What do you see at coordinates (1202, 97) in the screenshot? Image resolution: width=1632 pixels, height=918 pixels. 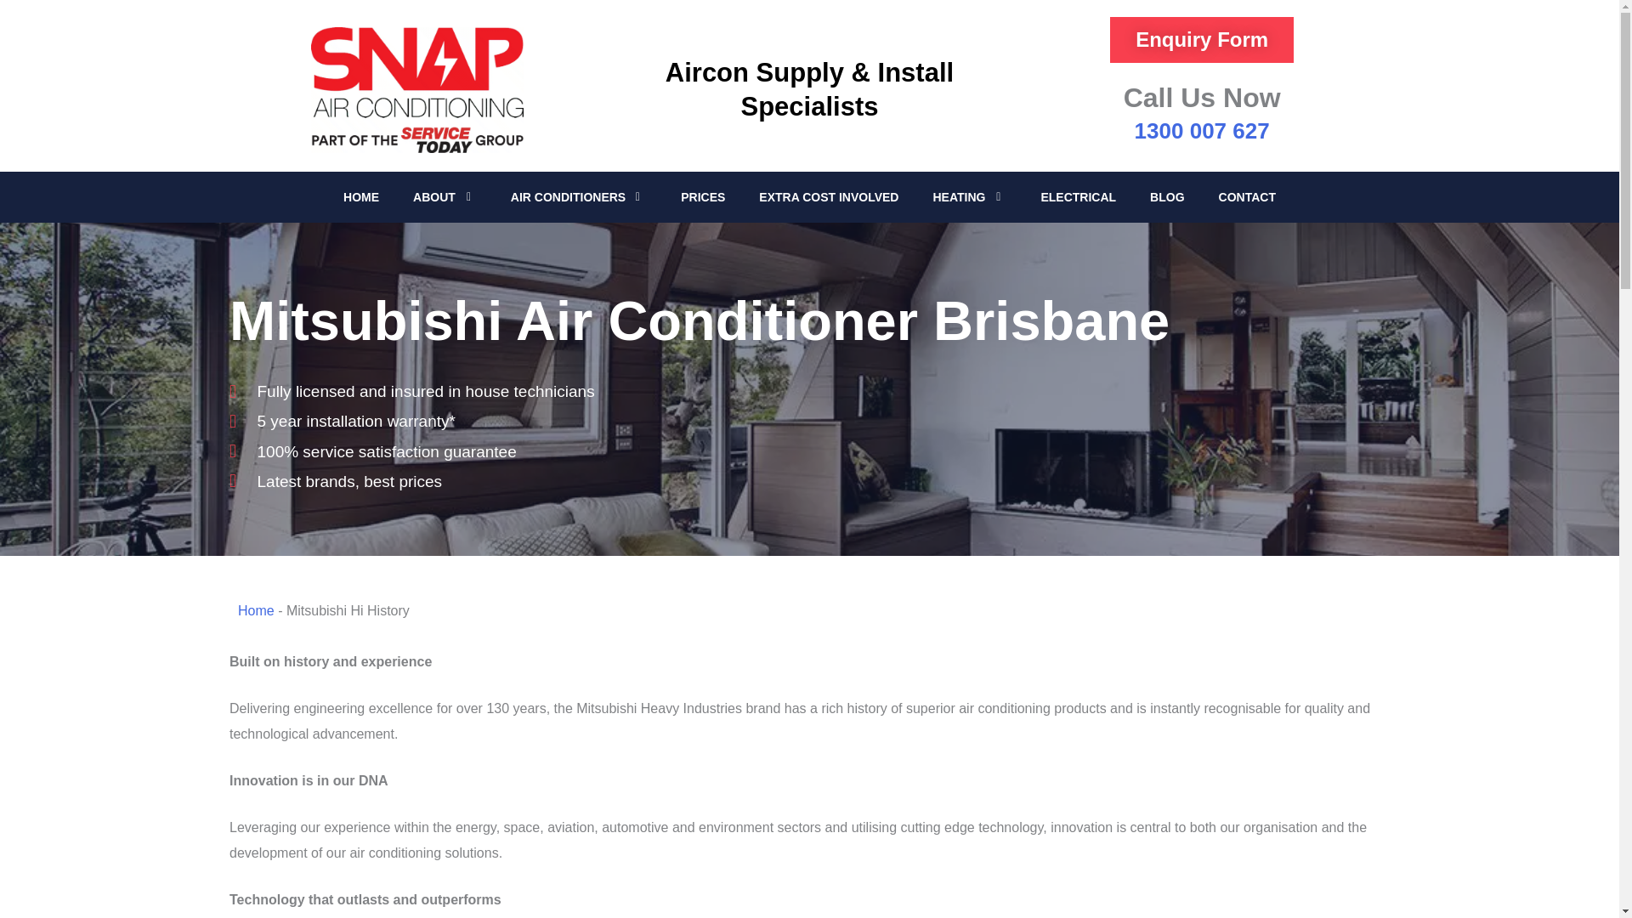 I see `Call Us Now` at bounding box center [1202, 97].